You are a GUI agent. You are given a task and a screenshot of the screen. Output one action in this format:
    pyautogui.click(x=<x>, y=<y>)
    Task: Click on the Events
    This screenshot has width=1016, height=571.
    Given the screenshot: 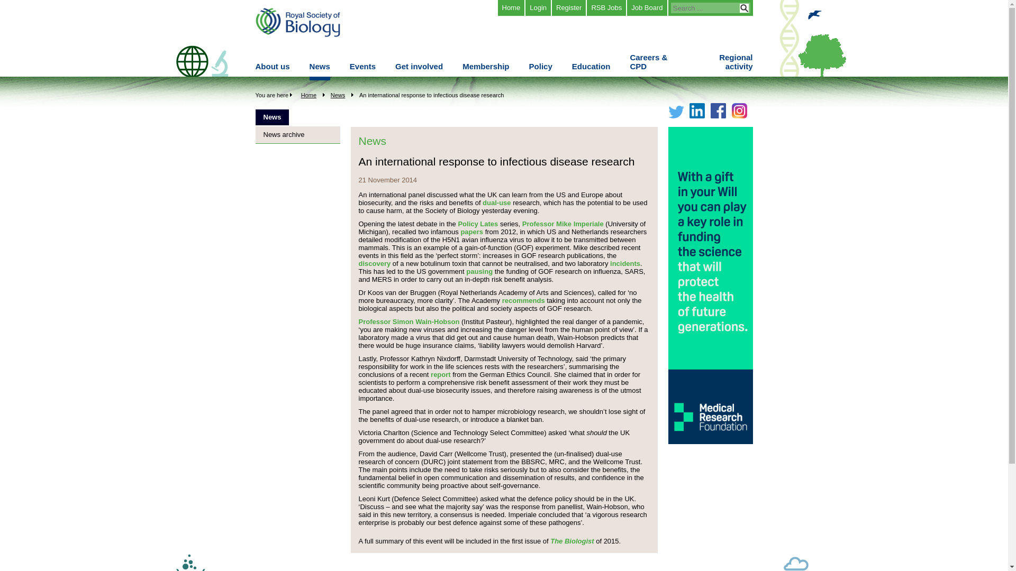 What is the action you would take?
    pyautogui.click(x=362, y=71)
    